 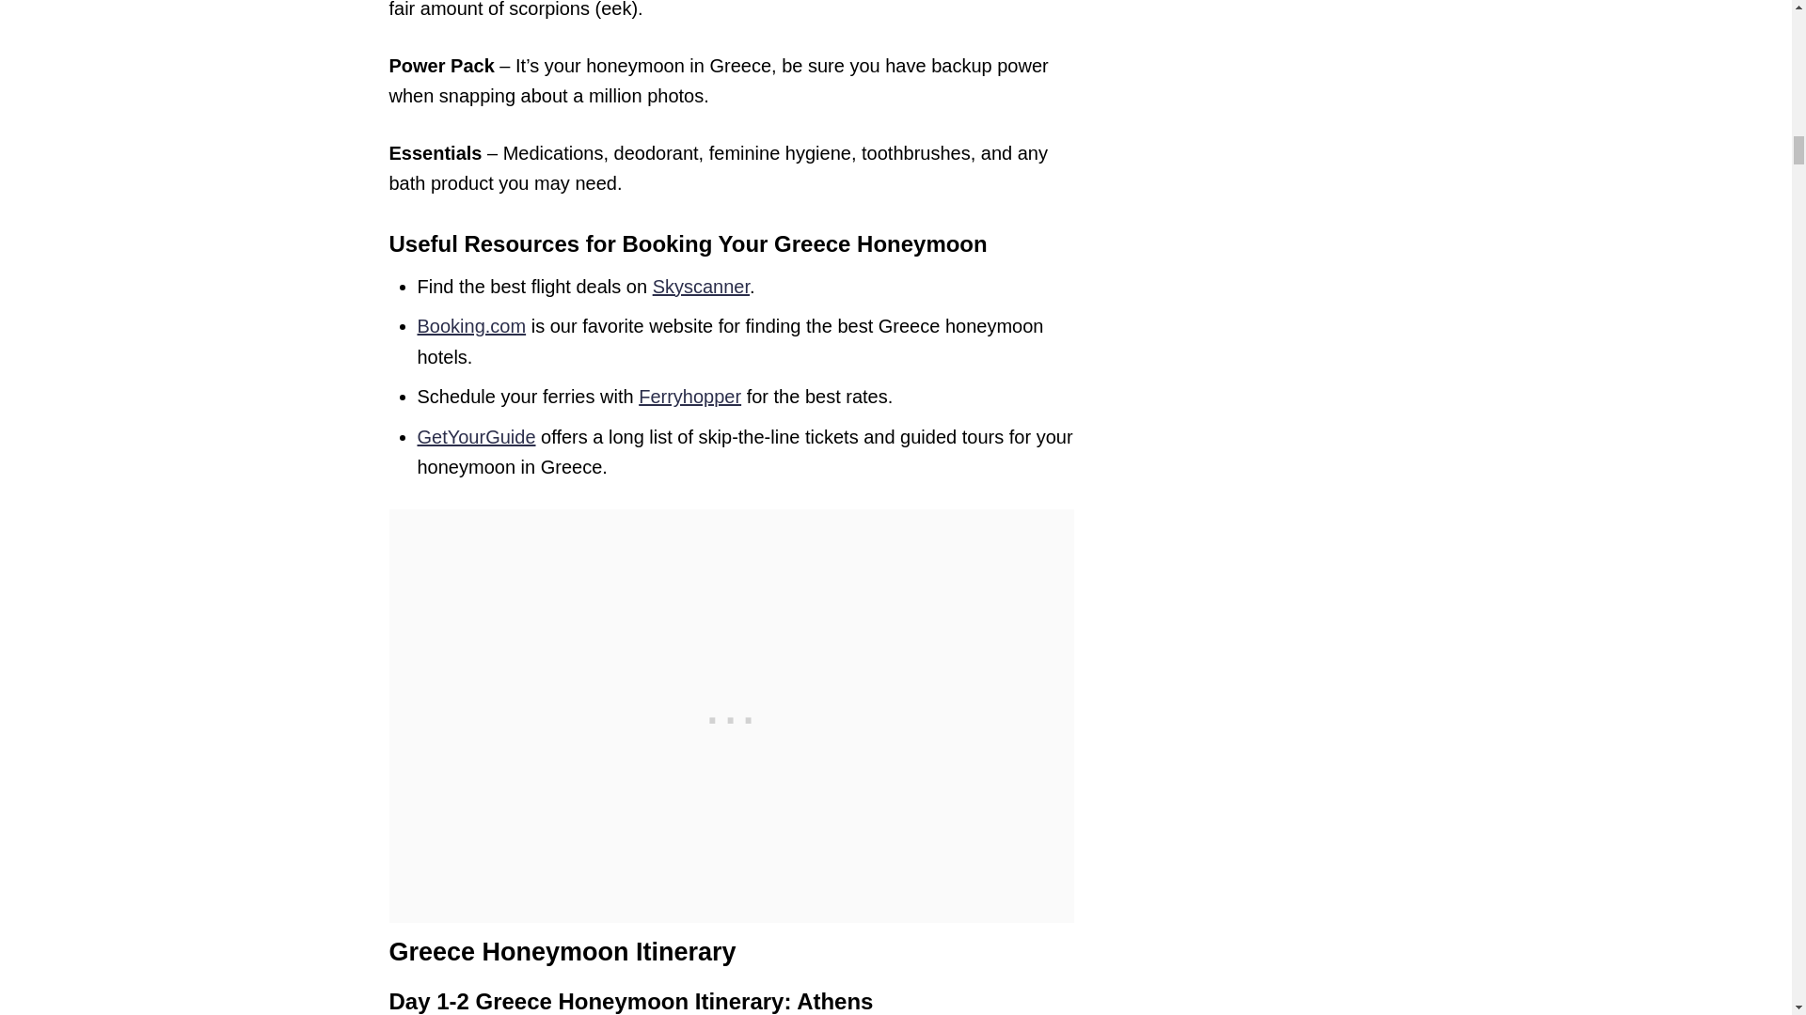 I want to click on Ferryhopper, so click(x=689, y=397).